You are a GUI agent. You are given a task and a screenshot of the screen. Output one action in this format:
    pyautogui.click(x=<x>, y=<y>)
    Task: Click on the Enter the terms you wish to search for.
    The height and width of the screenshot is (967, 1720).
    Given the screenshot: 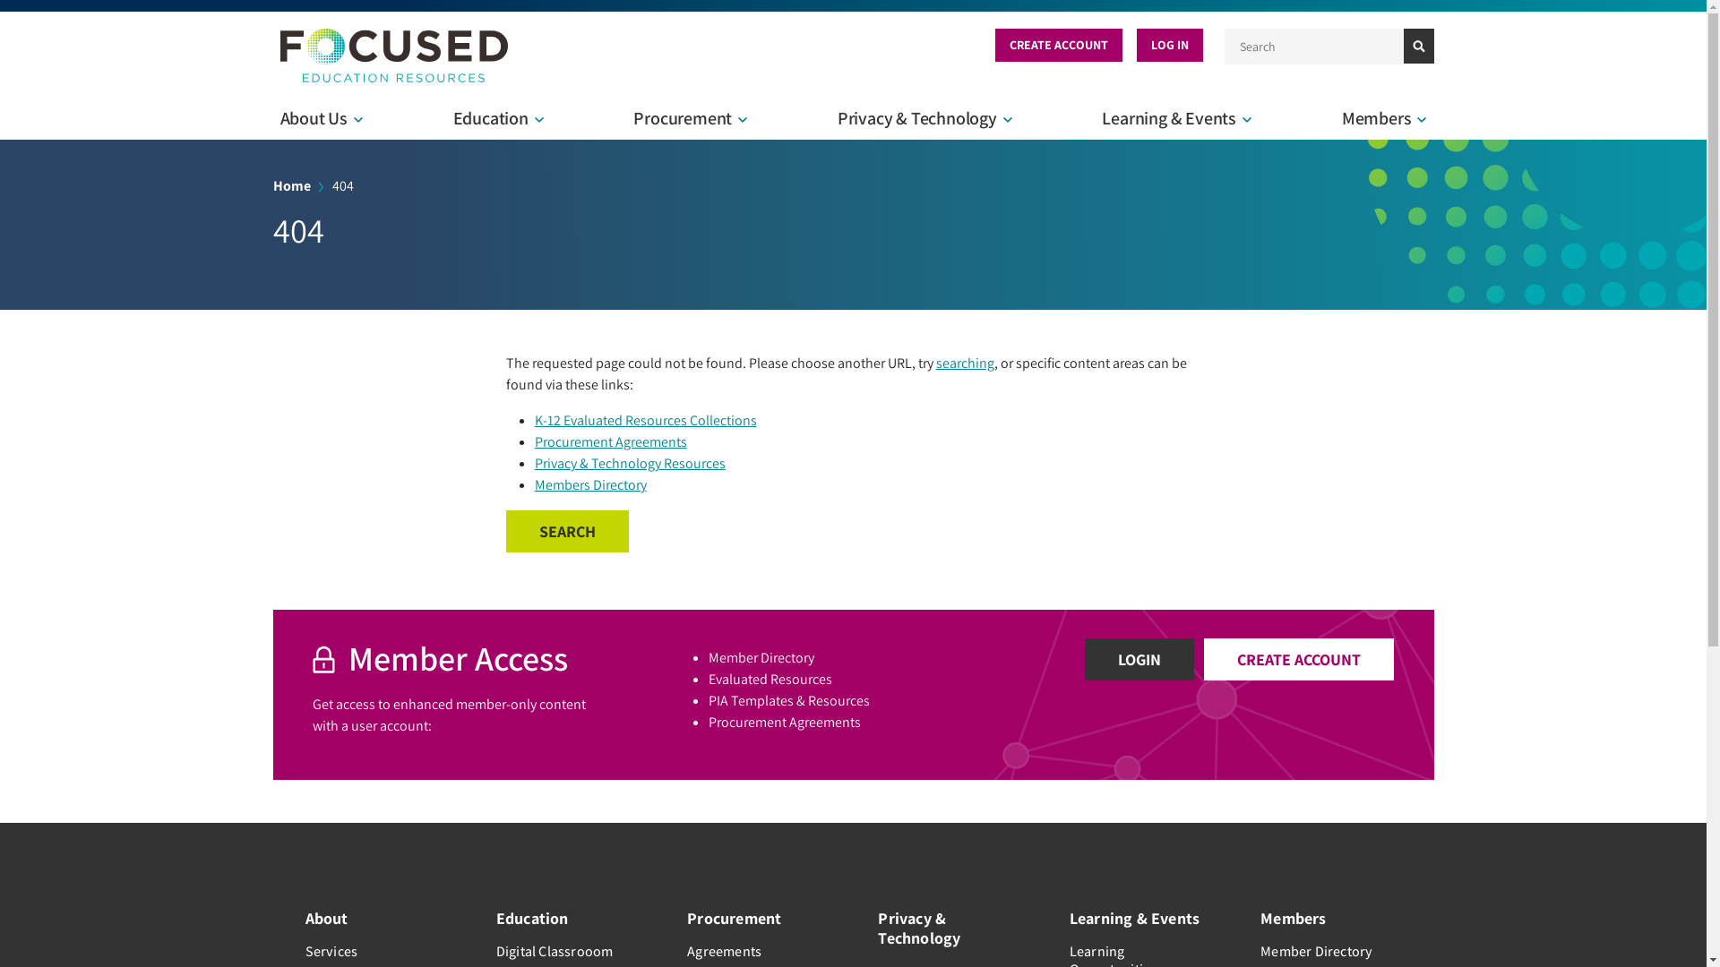 What is the action you would take?
    pyautogui.click(x=1313, y=47)
    